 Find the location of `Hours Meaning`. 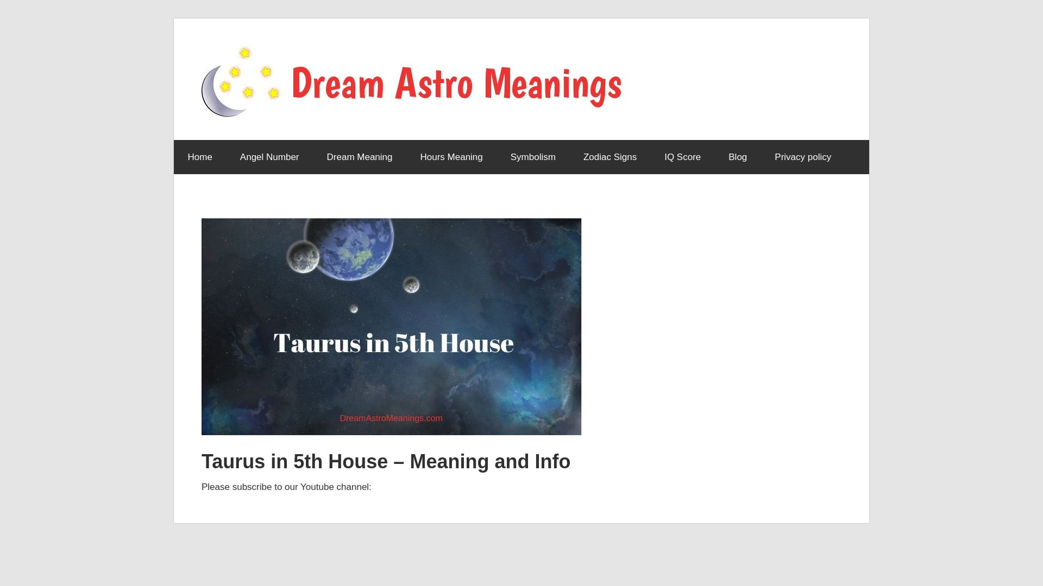

Hours Meaning is located at coordinates (451, 157).